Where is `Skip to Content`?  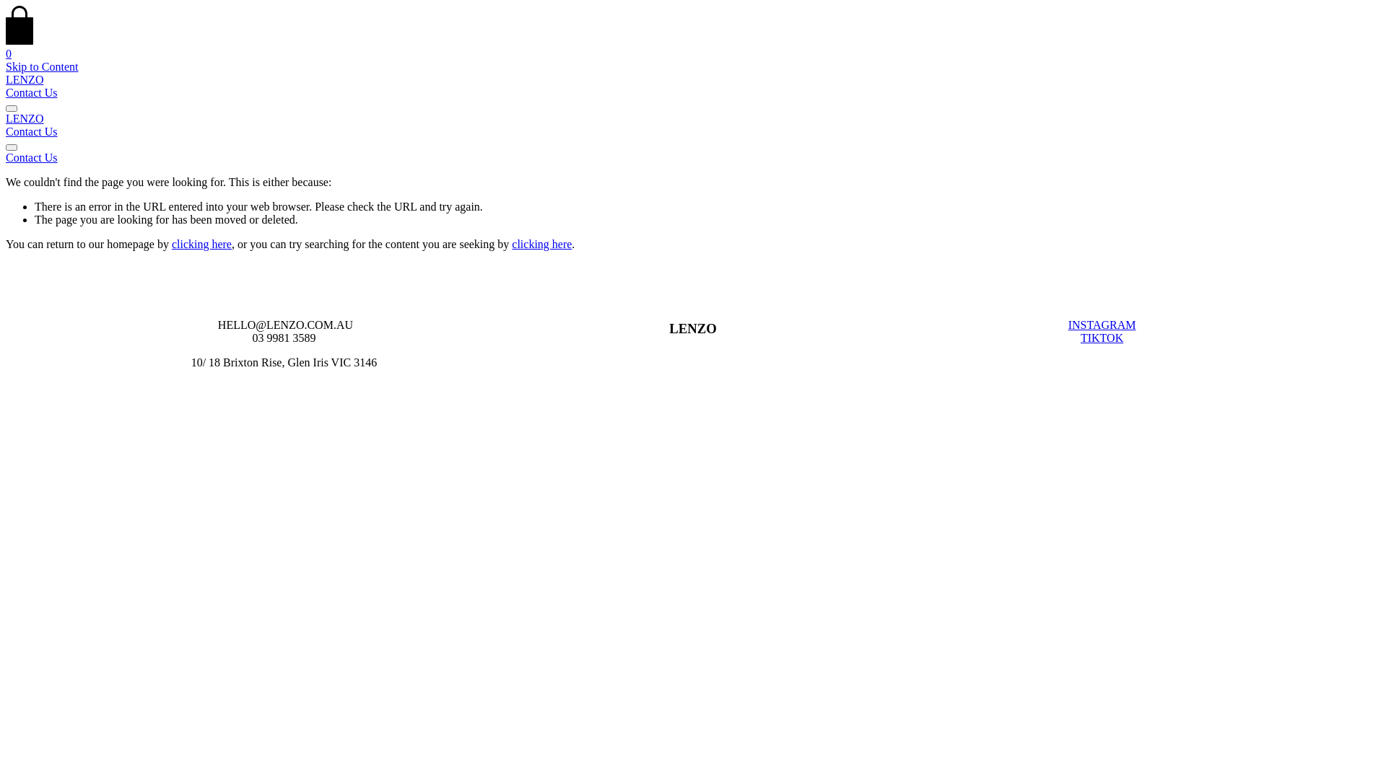 Skip to Content is located at coordinates (42, 66).